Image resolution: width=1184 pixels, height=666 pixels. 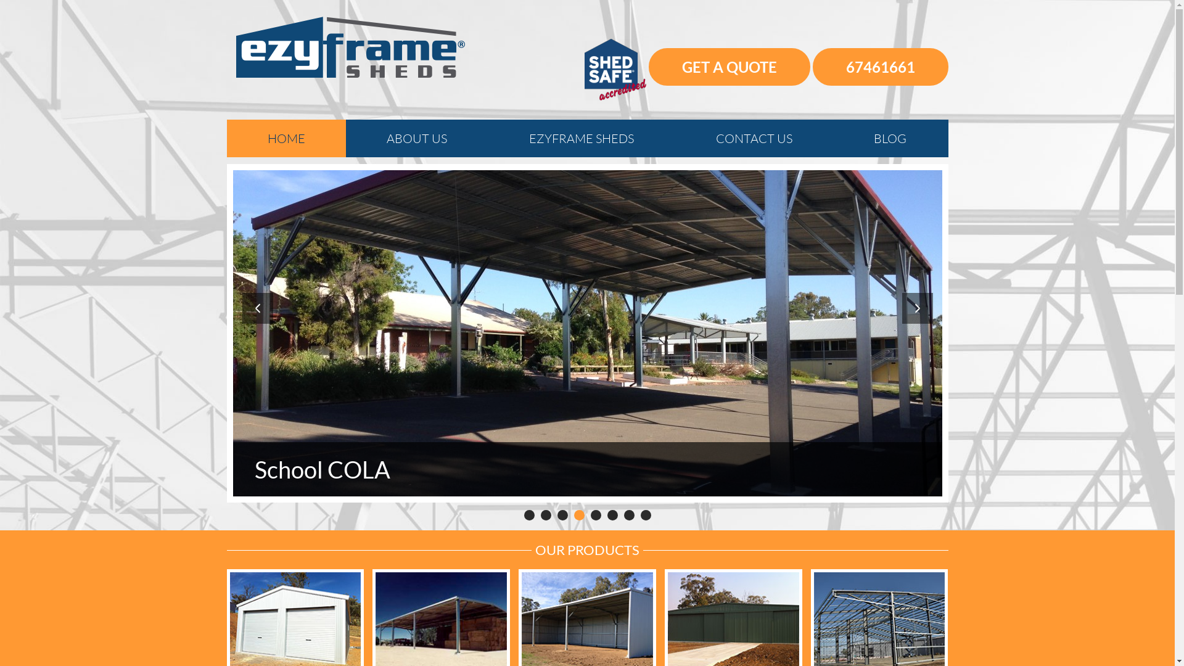 What do you see at coordinates (881, 67) in the screenshot?
I see `67461661` at bounding box center [881, 67].